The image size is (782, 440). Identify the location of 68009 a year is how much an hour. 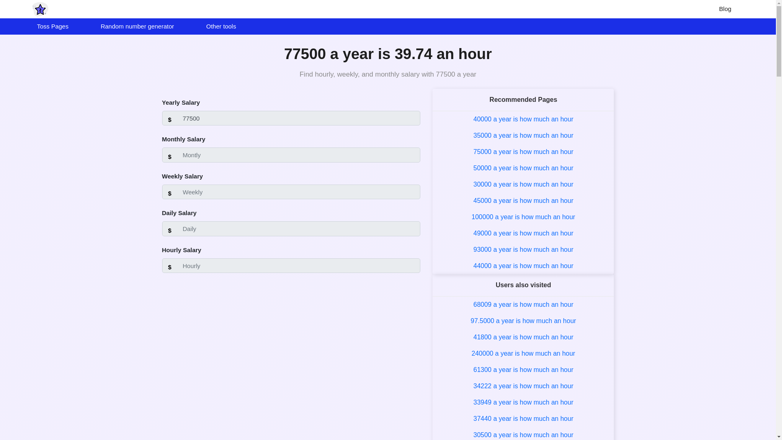
(523, 304).